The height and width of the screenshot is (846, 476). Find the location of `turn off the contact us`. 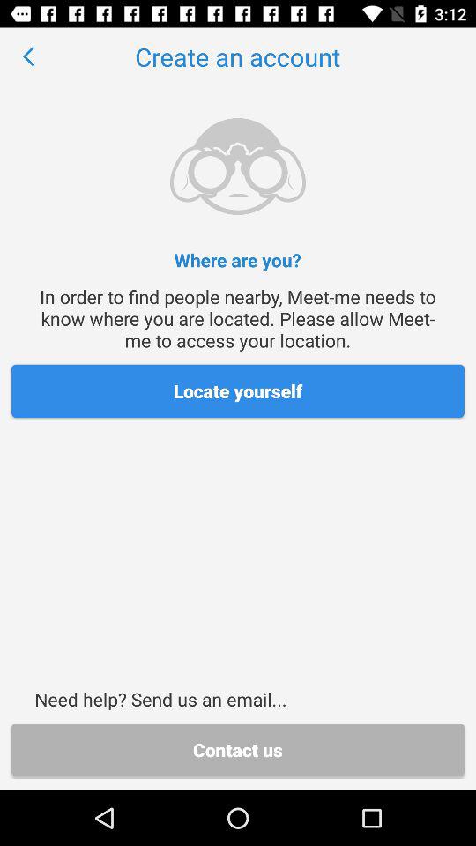

turn off the contact us is located at coordinates (238, 749).